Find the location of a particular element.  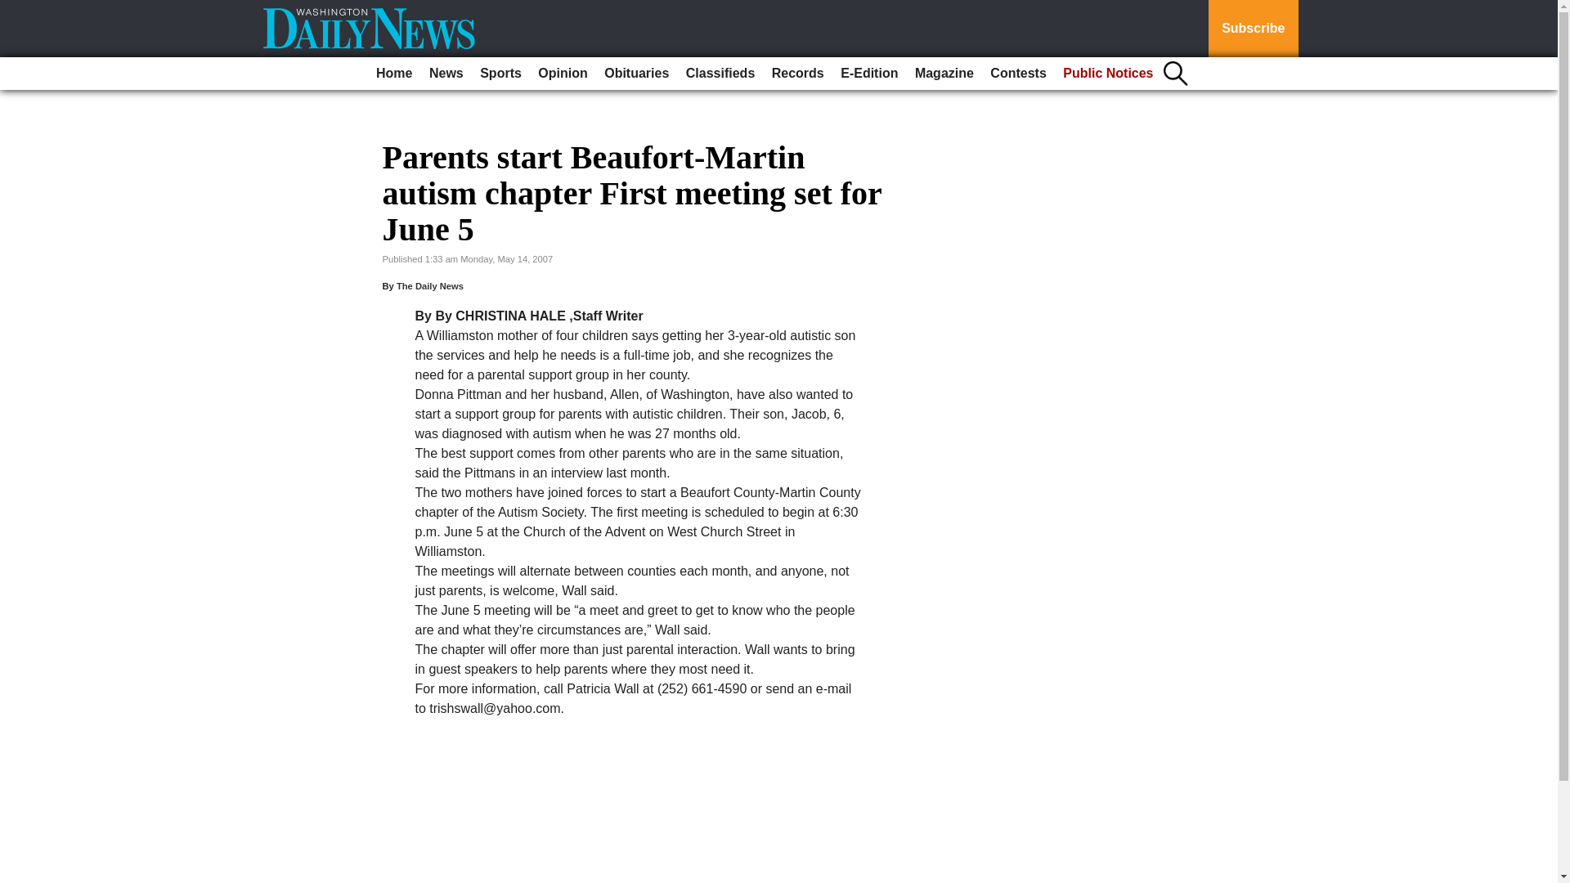

Obituaries is located at coordinates (636, 74).